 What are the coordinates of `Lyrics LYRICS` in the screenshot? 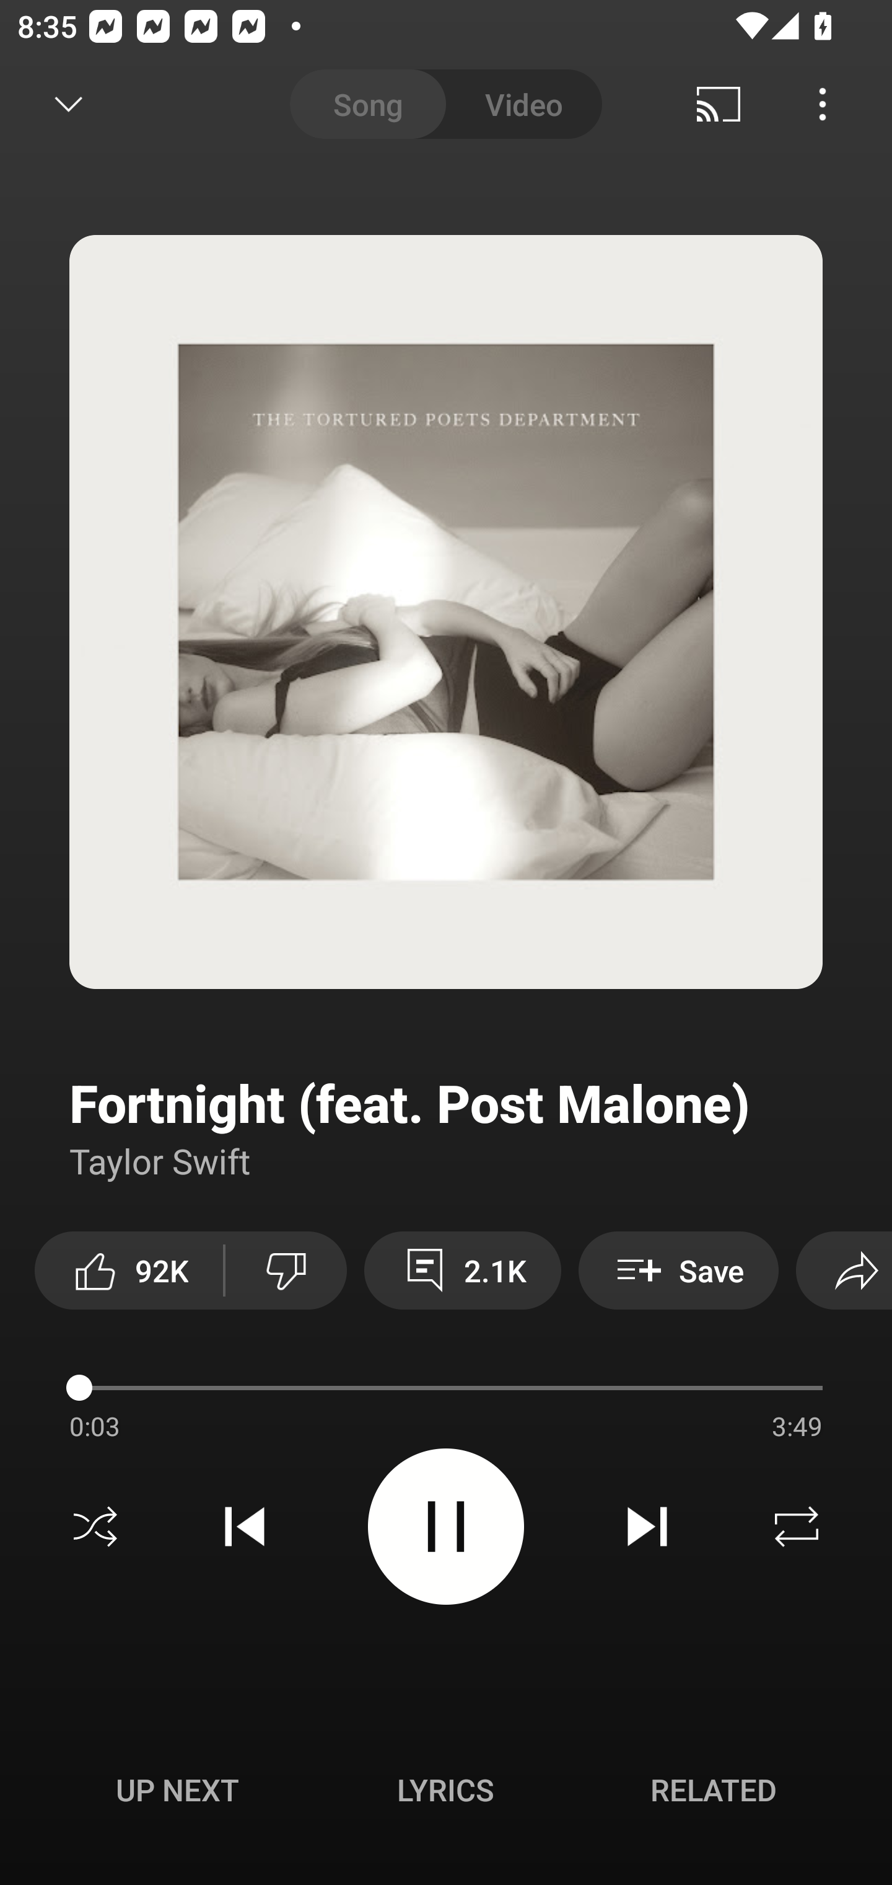 It's located at (445, 1790).